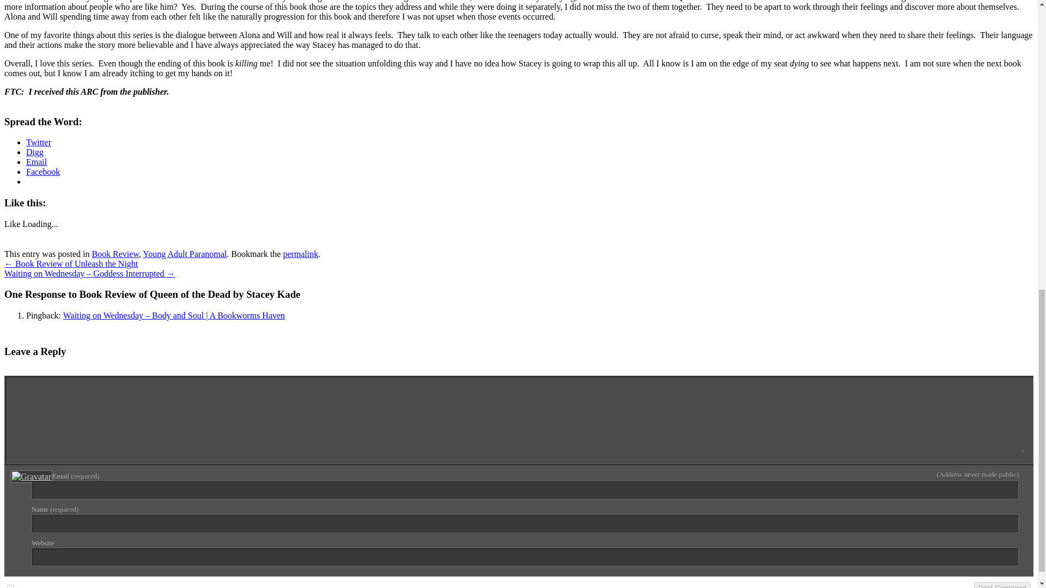 The image size is (1046, 588). I want to click on permalink, so click(300, 254).